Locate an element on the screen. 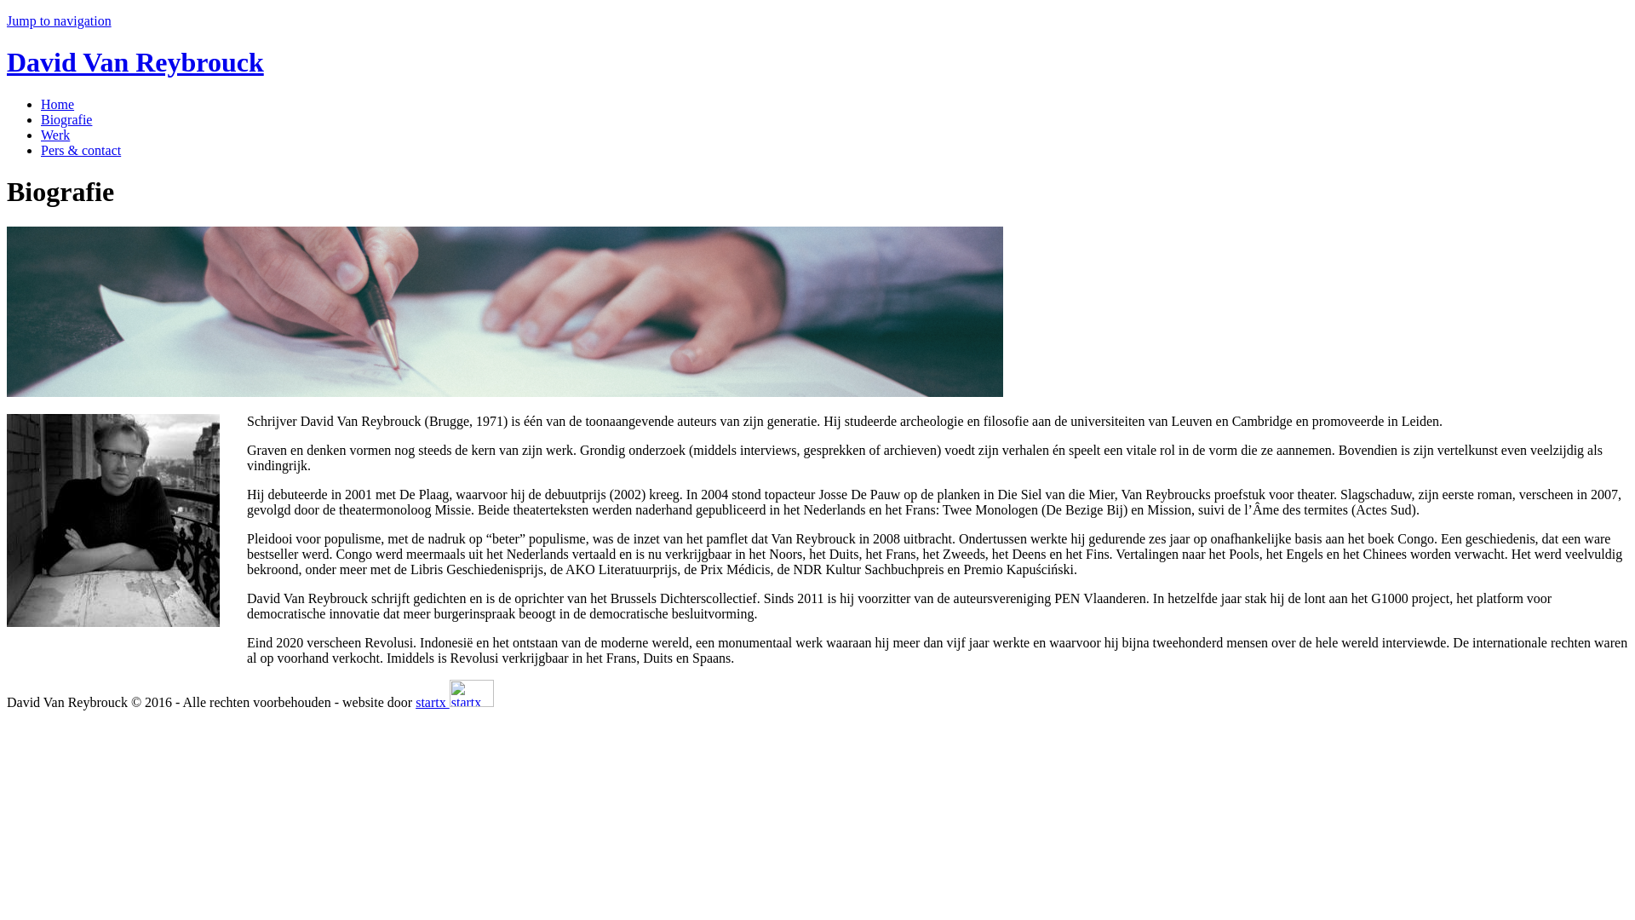 This screenshot has height=920, width=1635. David Van Reybrouck is located at coordinates (135, 62).